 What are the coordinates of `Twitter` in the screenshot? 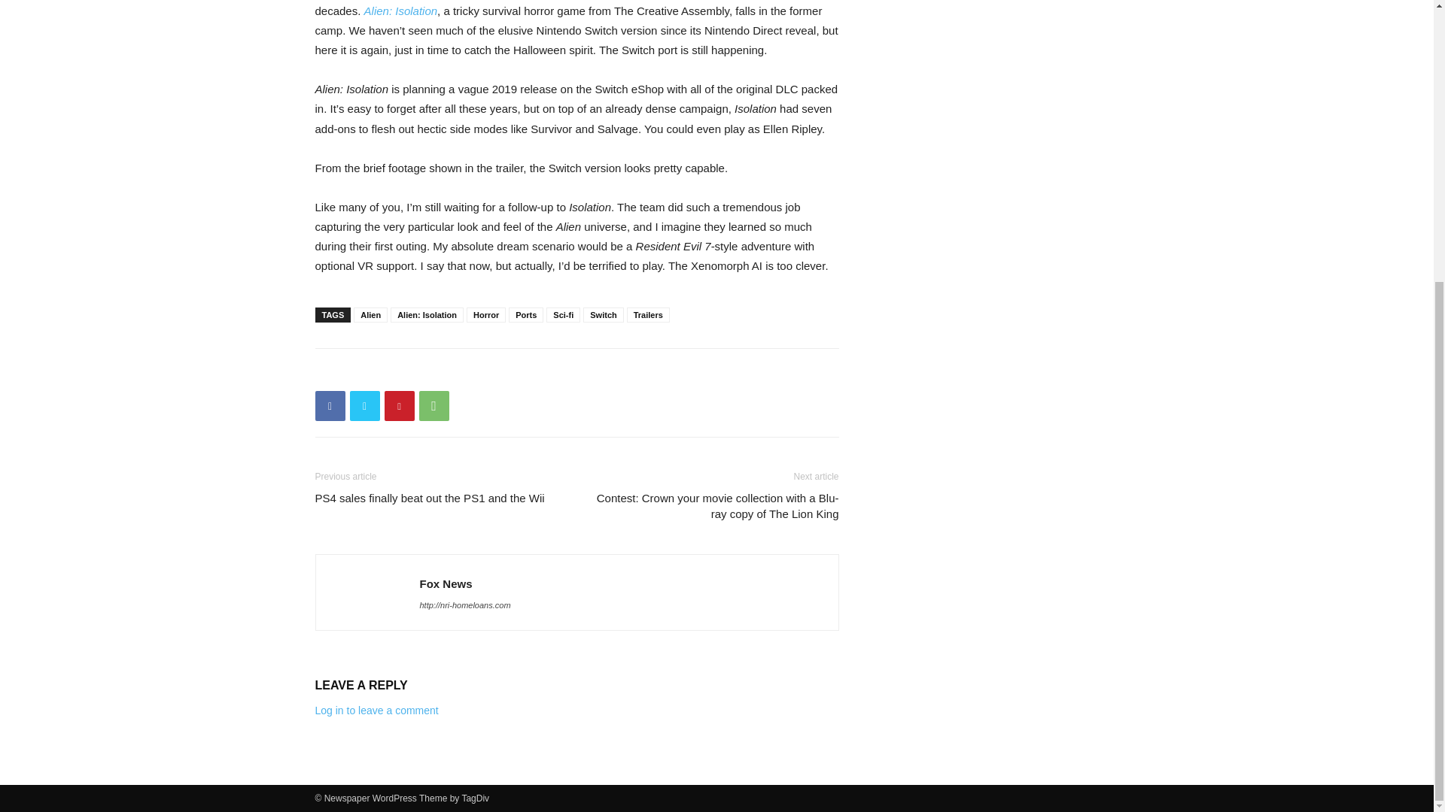 It's located at (364, 406).